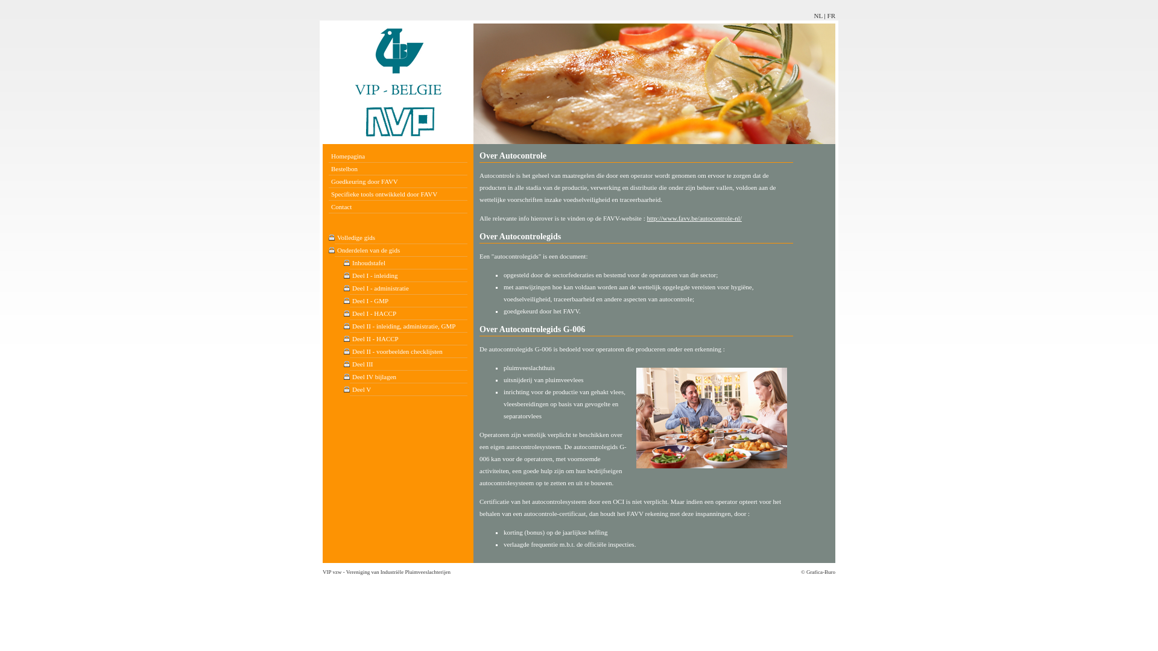 This screenshot has width=1158, height=651. I want to click on Goedkeuring door FAVV, so click(398, 181).